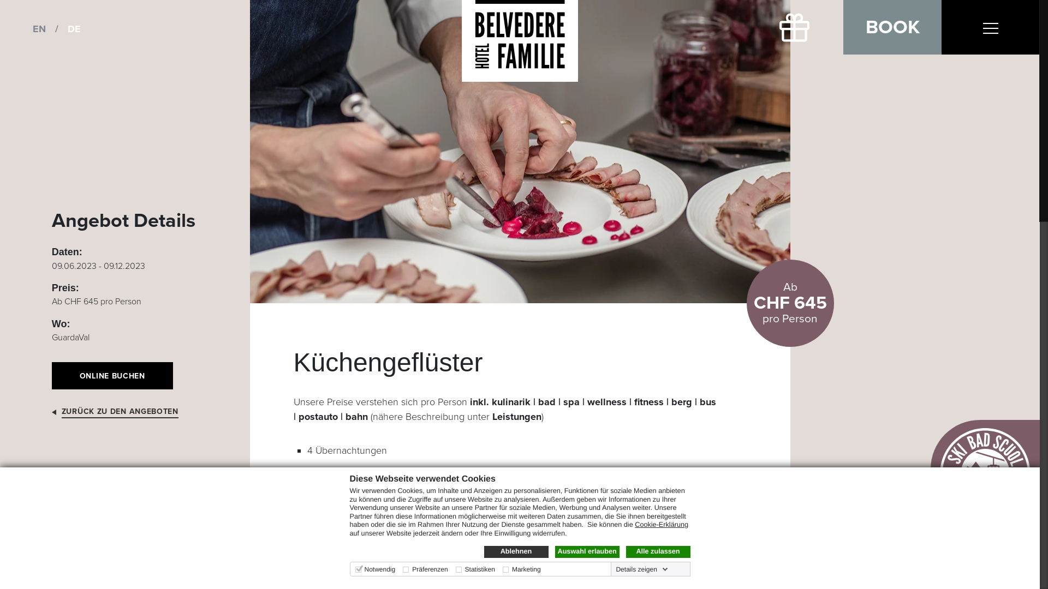 This screenshot has width=1048, height=589. What do you see at coordinates (74, 29) in the screenshot?
I see `DE` at bounding box center [74, 29].